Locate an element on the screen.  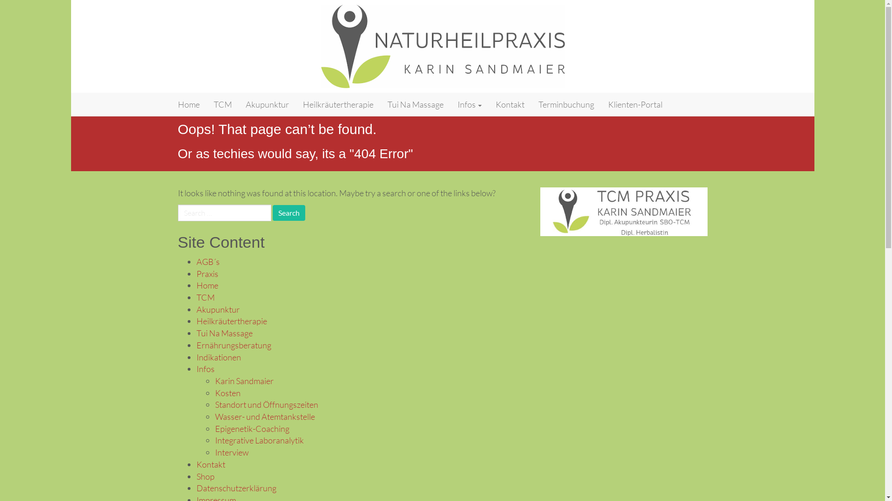
Kontakt is located at coordinates (510, 104).